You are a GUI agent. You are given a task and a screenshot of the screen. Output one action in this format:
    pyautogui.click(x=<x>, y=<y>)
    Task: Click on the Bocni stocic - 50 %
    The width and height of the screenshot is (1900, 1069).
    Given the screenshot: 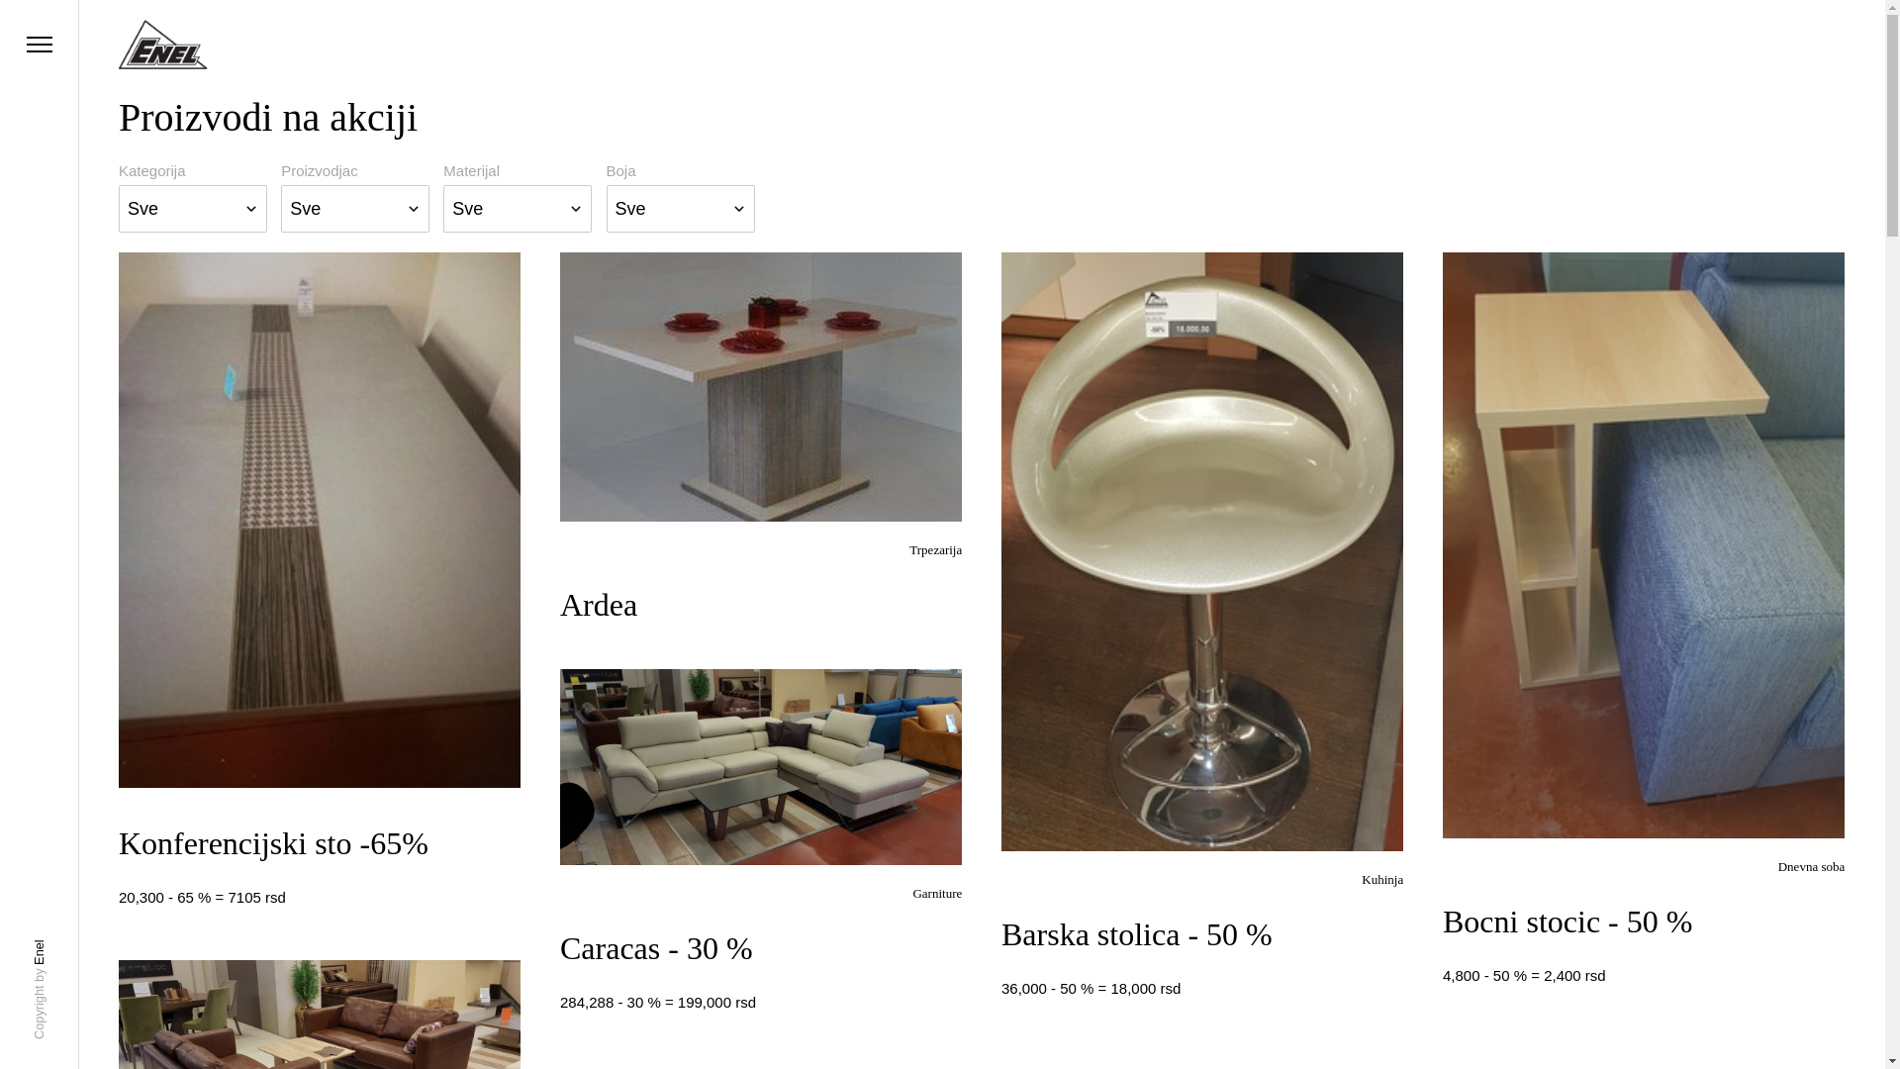 What is the action you would take?
    pyautogui.click(x=1567, y=922)
    